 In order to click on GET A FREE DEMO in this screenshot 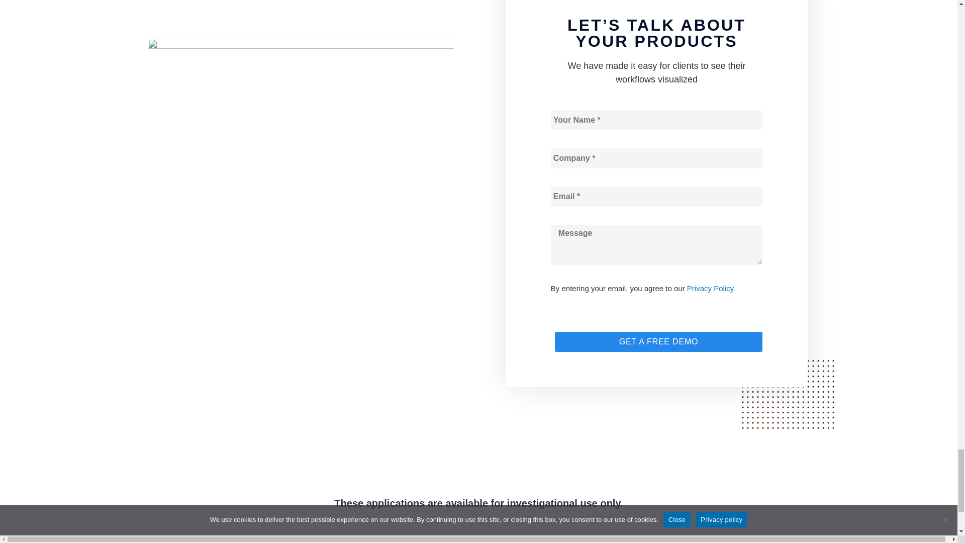, I will do `click(658, 341)`.